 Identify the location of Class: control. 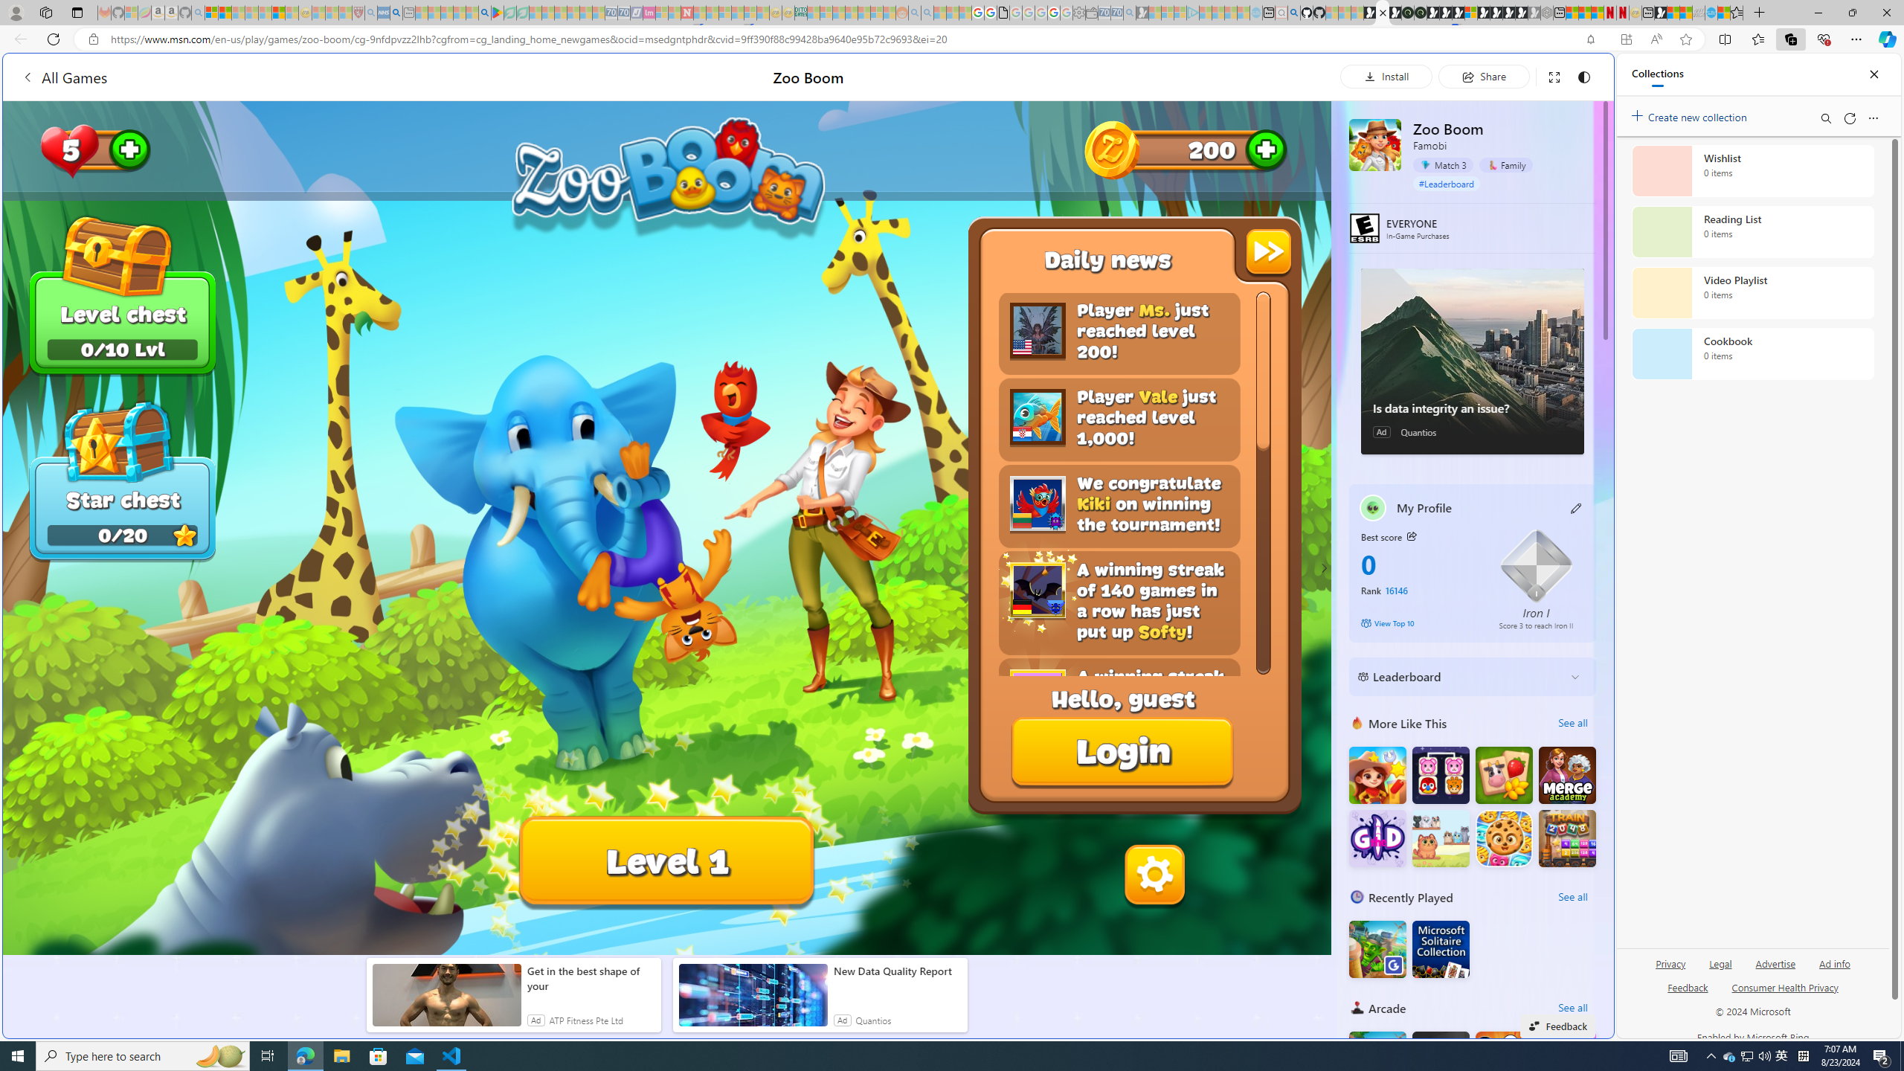
(1322, 568).